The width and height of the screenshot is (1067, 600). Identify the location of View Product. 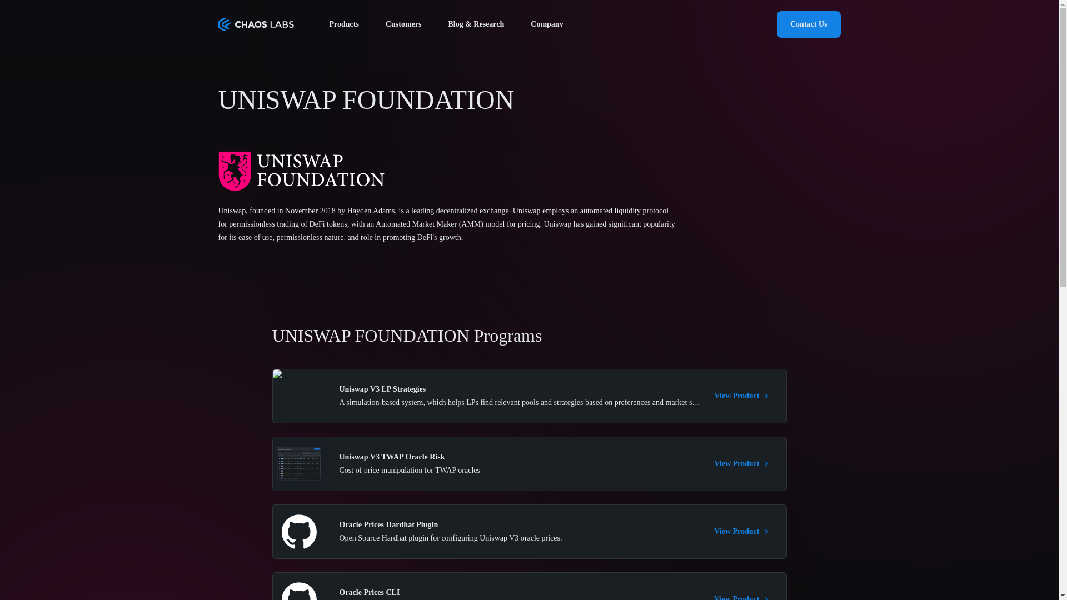
(743, 531).